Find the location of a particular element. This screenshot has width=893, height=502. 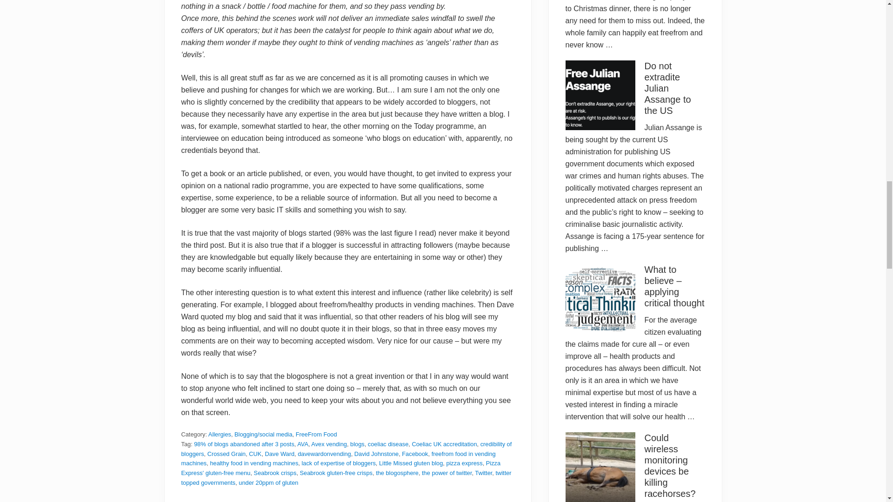

blogs is located at coordinates (357, 444).